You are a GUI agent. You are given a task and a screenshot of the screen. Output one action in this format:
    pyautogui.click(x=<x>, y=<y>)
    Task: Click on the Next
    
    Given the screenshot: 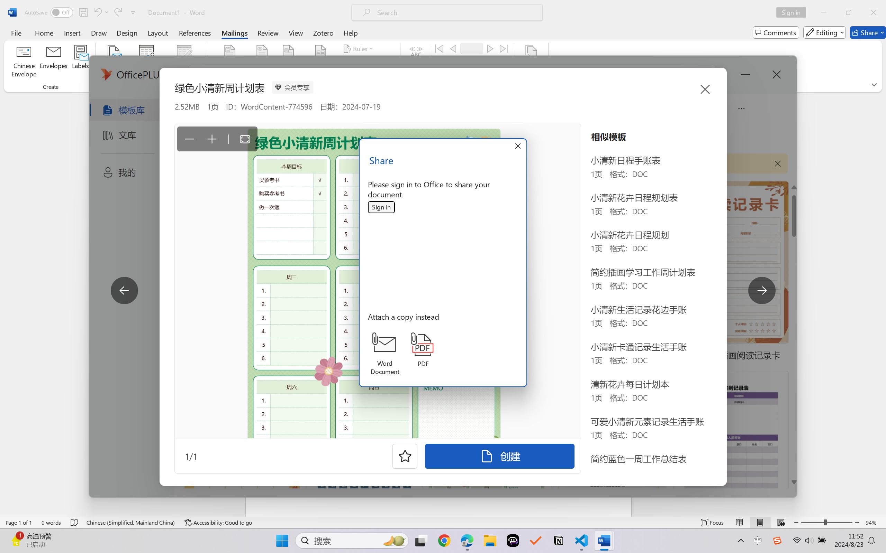 What is the action you would take?
    pyautogui.click(x=490, y=48)
    